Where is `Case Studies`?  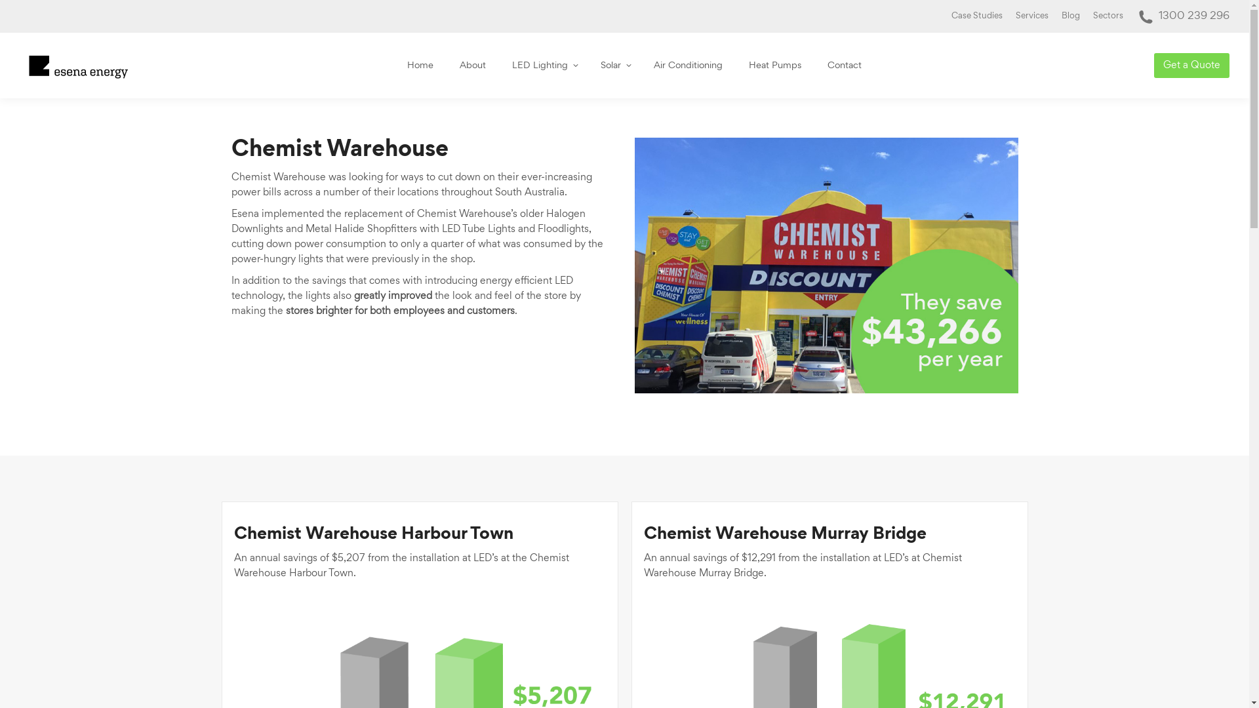 Case Studies is located at coordinates (977, 16).